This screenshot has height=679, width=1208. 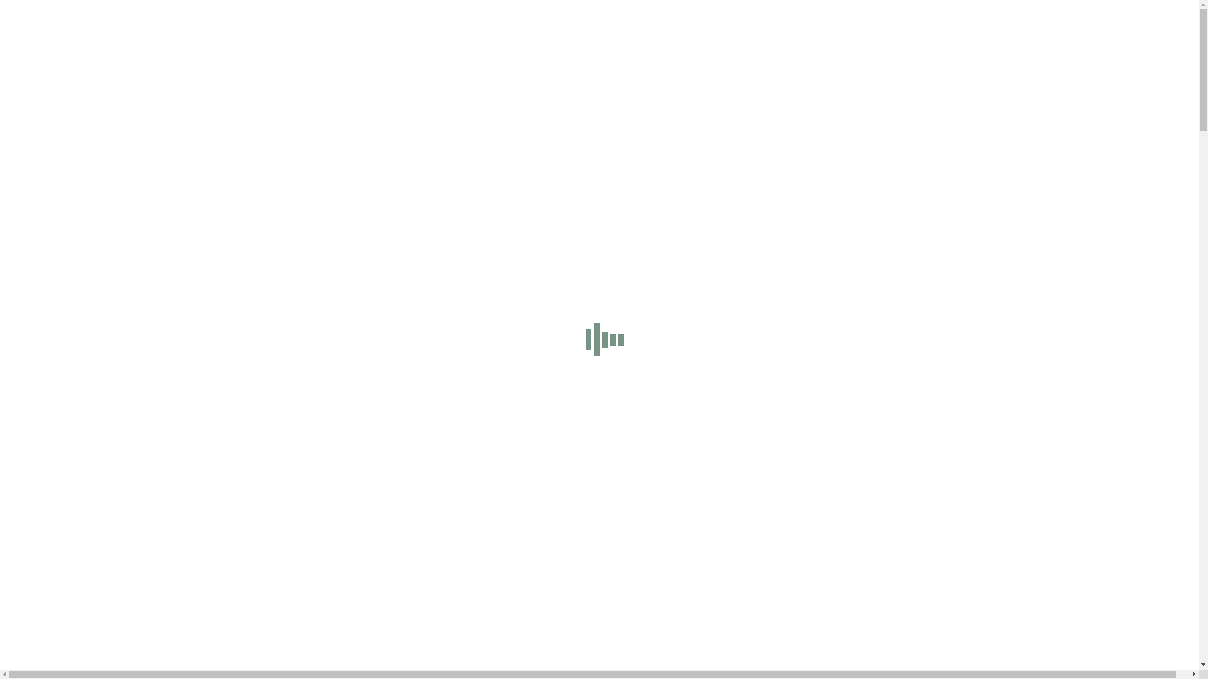 What do you see at coordinates (374, 21) in the screenshot?
I see `Instagram page opens in new window` at bounding box center [374, 21].